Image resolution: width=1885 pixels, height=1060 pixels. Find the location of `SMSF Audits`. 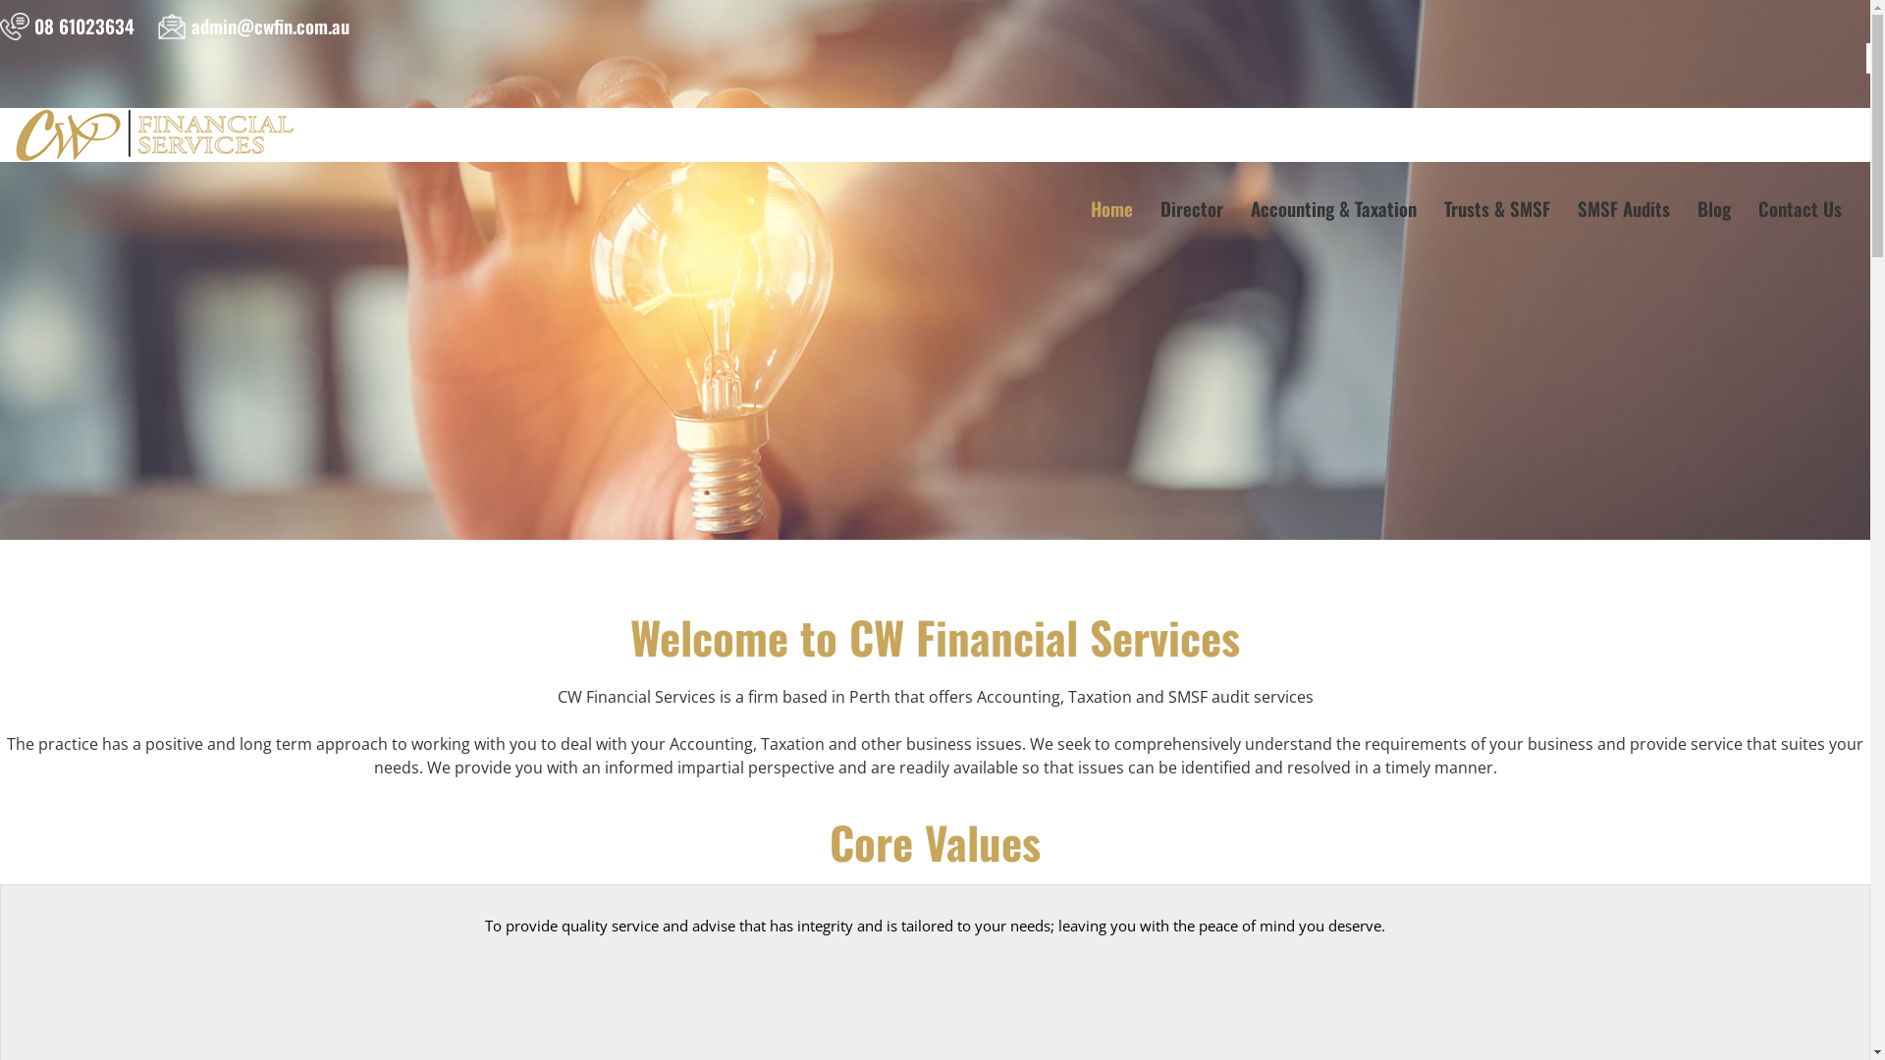

SMSF Audits is located at coordinates (1624, 208).